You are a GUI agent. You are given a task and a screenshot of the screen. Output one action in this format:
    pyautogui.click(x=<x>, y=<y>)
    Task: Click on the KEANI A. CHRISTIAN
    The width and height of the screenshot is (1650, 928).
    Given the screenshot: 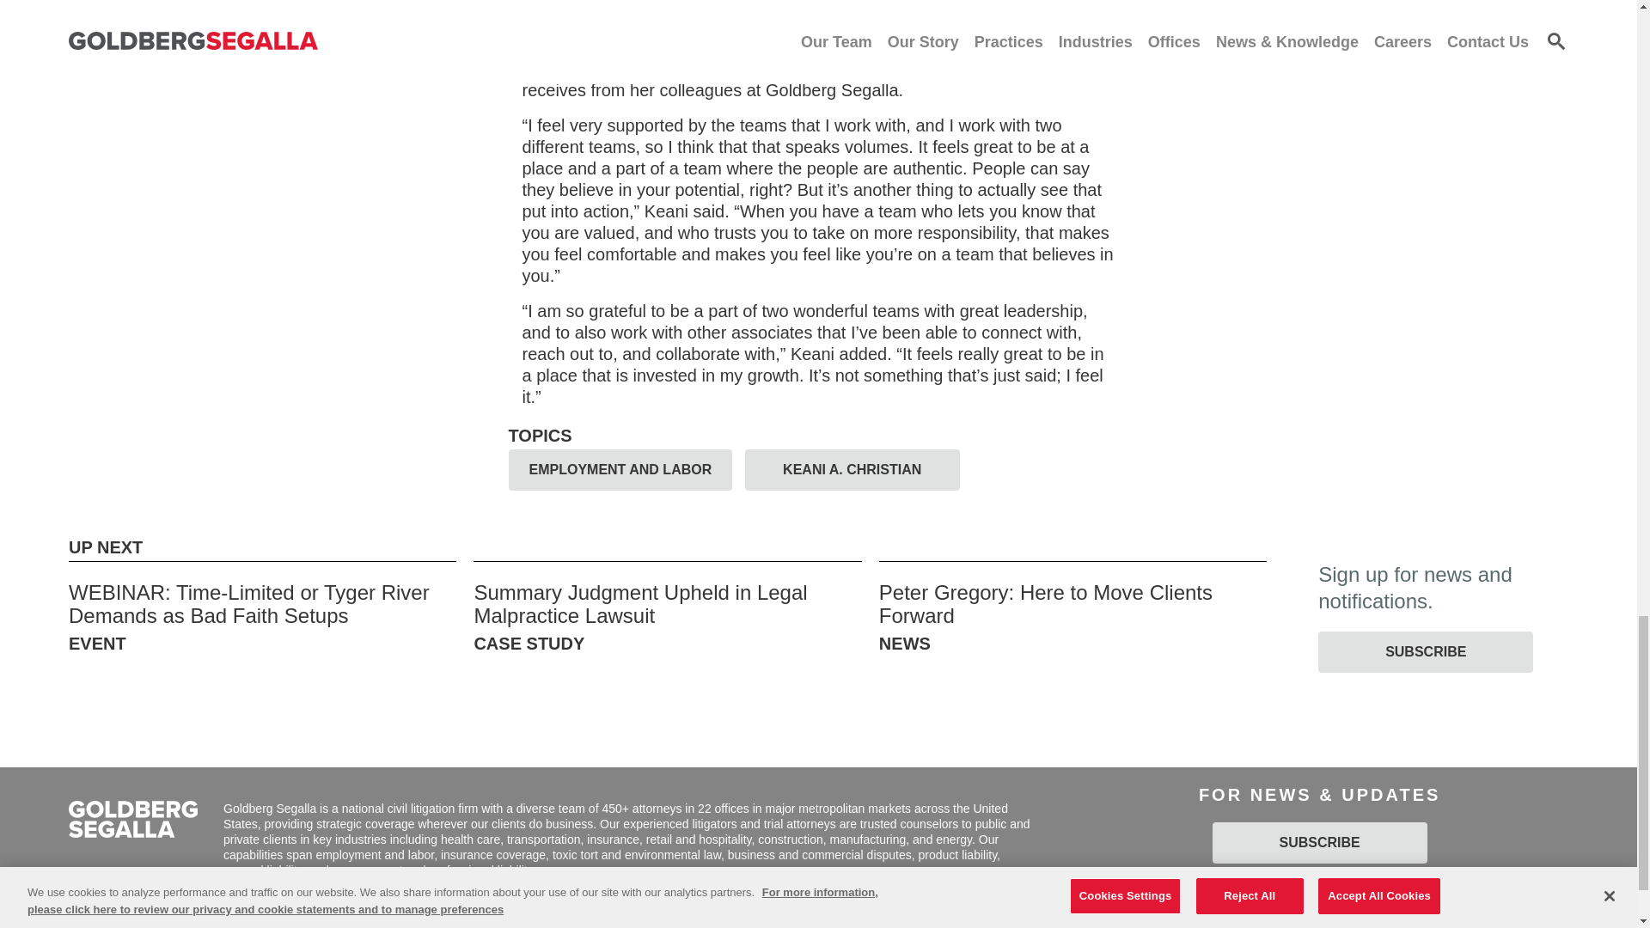 What is the action you would take?
    pyautogui.click(x=852, y=469)
    